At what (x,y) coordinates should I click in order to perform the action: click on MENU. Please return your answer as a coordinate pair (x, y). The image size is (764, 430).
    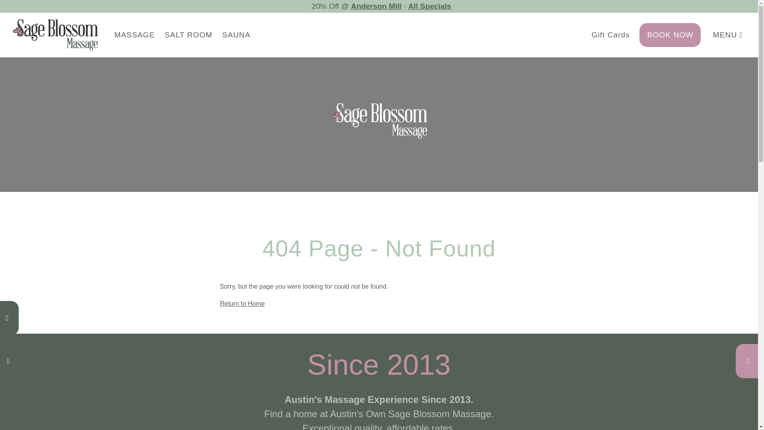
    Looking at the image, I should click on (728, 35).